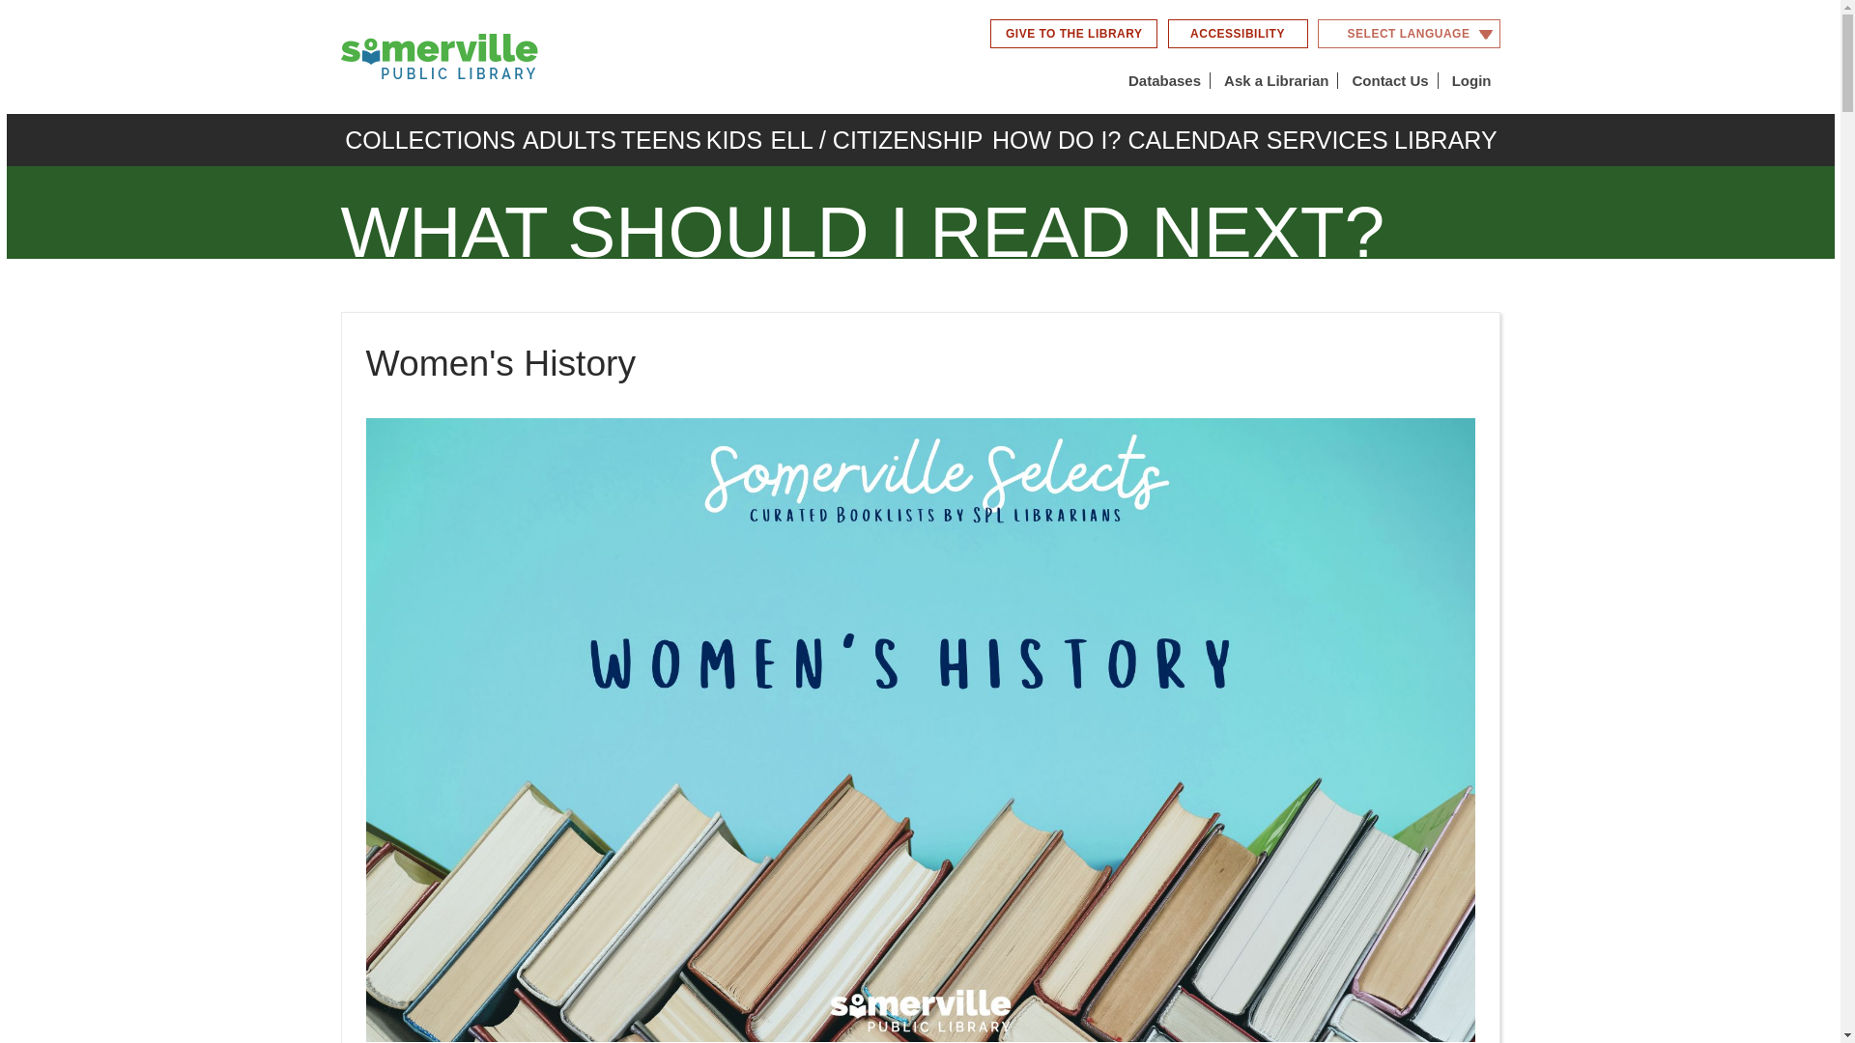 The width and height of the screenshot is (1855, 1043). What do you see at coordinates (660, 139) in the screenshot?
I see `Teens` at bounding box center [660, 139].